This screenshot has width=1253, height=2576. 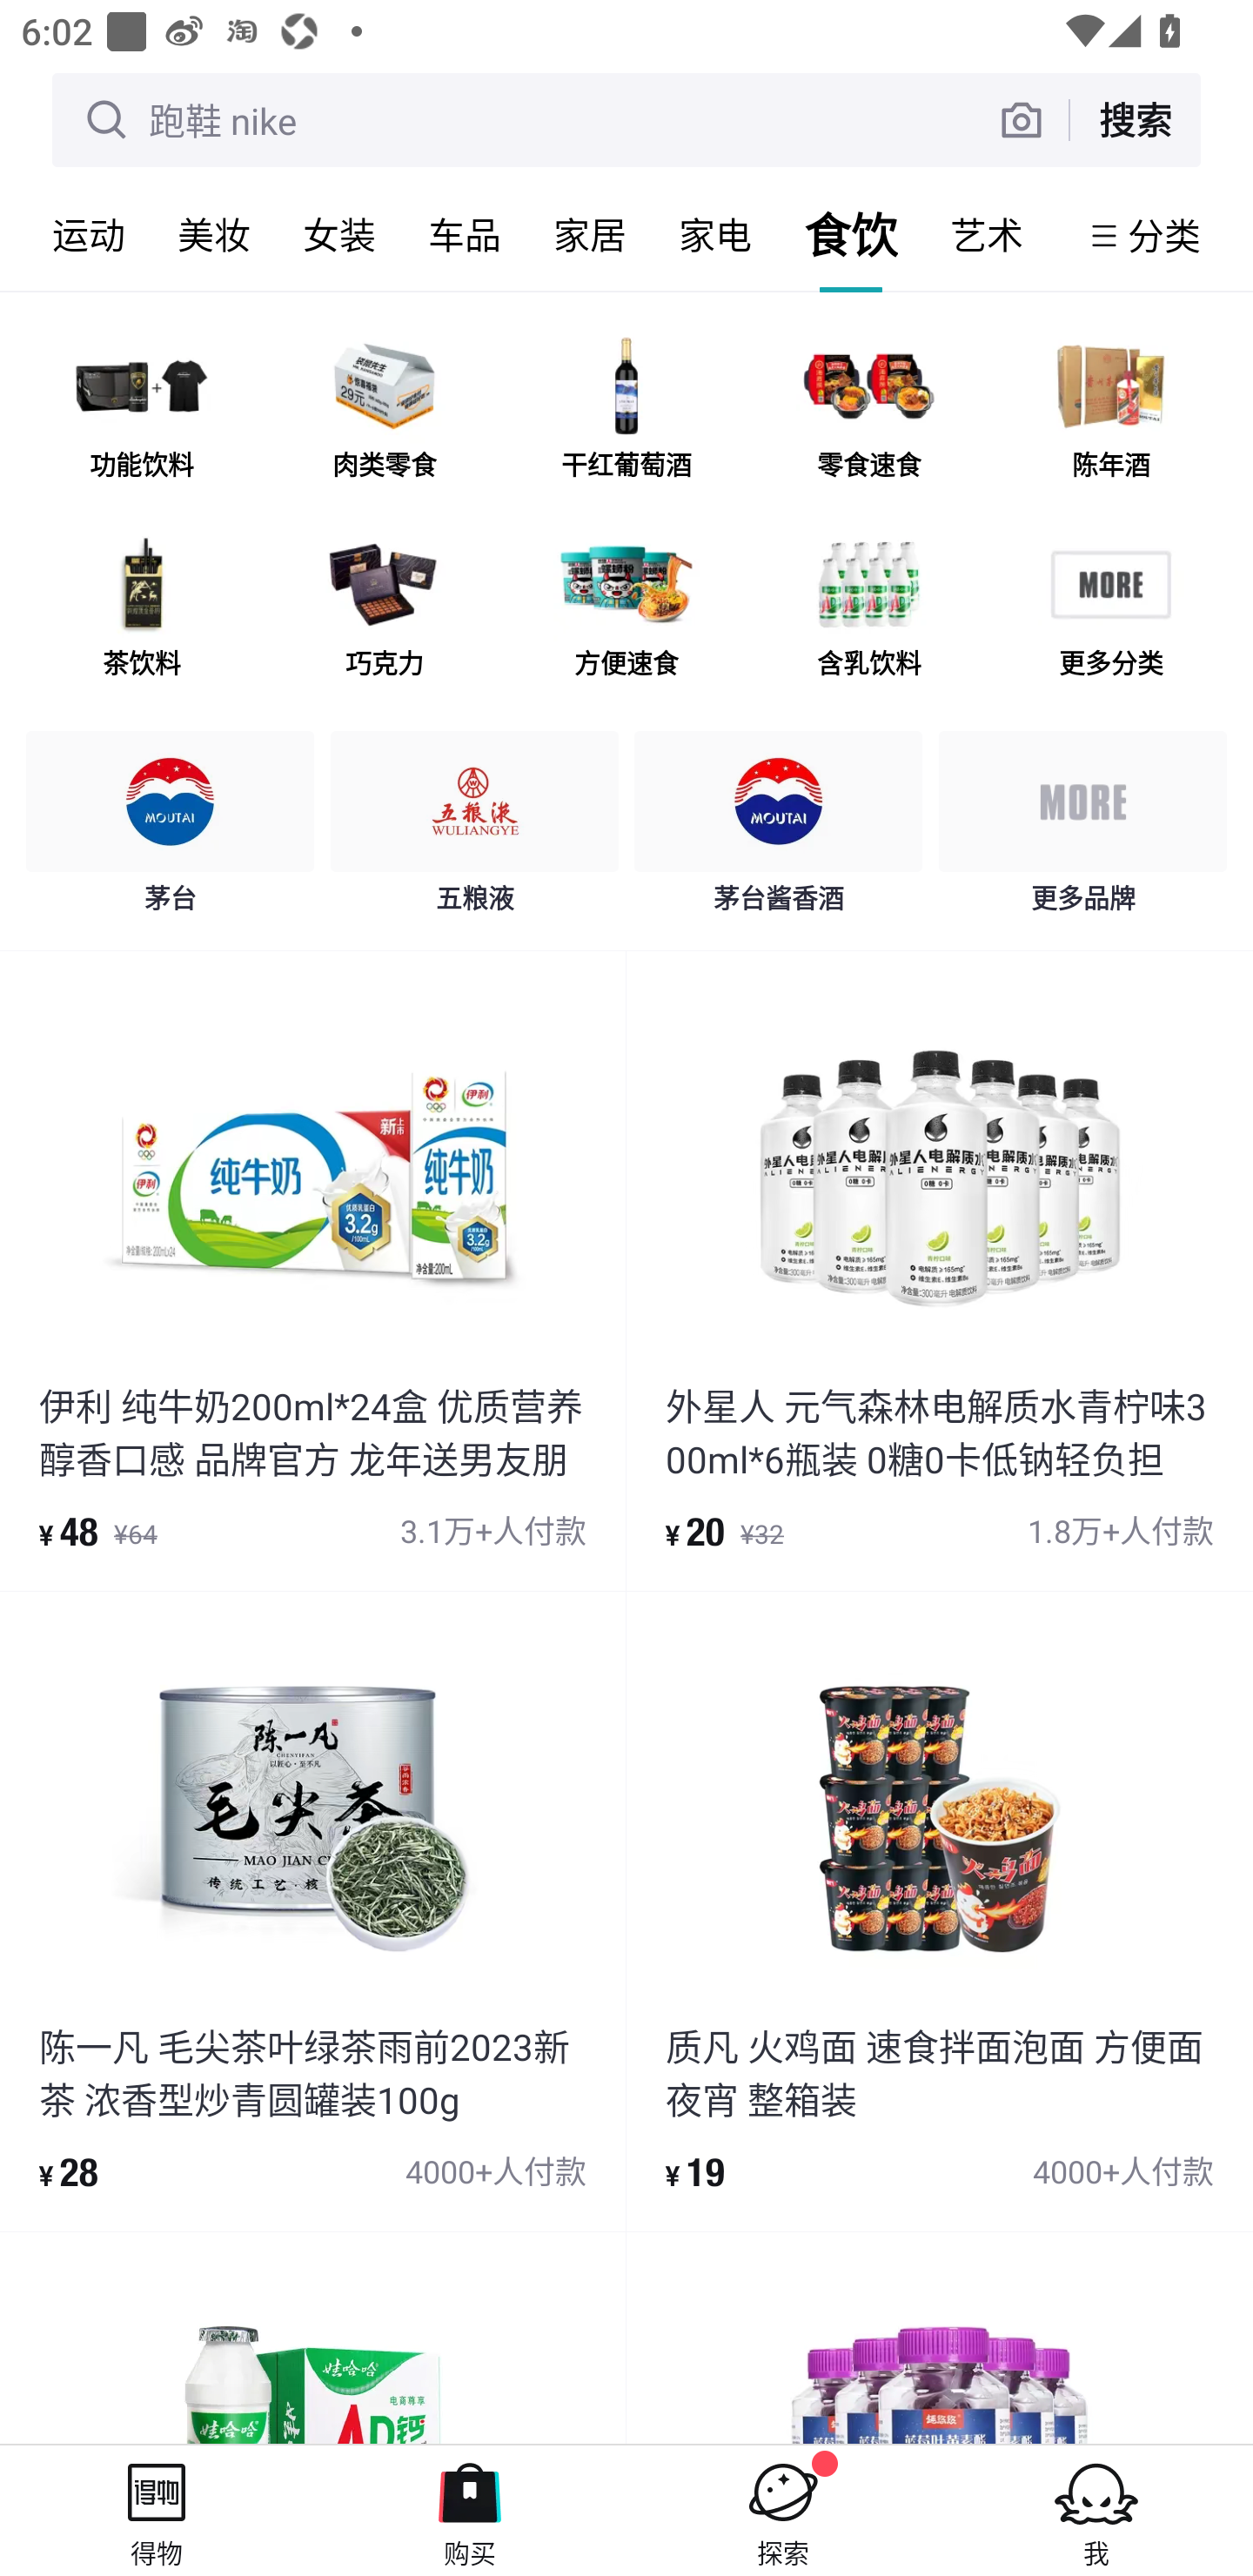 I want to click on 更多品牌, so click(x=1082, y=830).